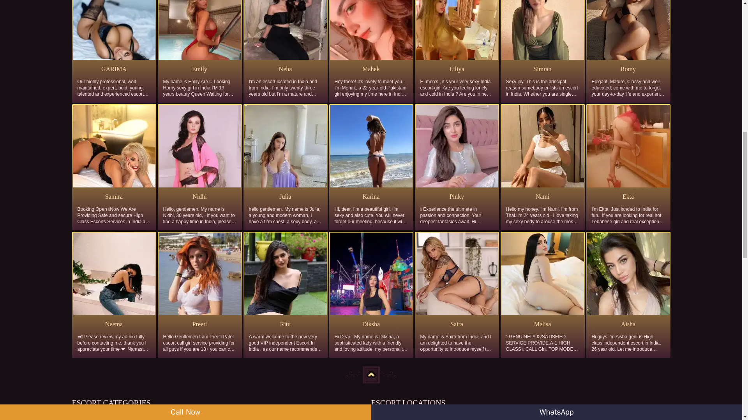 The image size is (748, 420). I want to click on Emily, so click(199, 69).